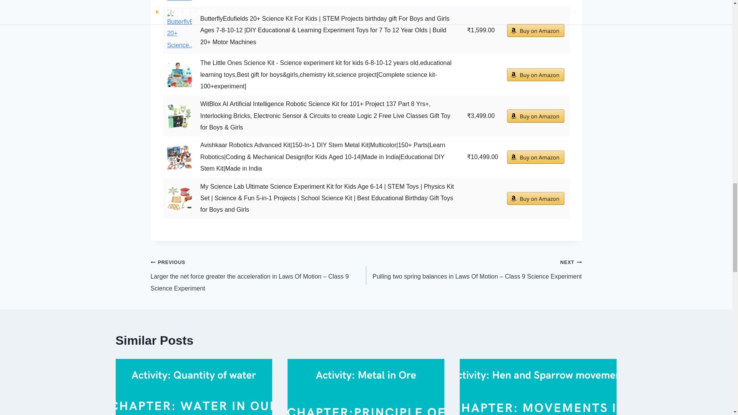 Image resolution: width=738 pixels, height=415 pixels. Describe the element at coordinates (536, 30) in the screenshot. I see `Buy On Amazon` at that location.